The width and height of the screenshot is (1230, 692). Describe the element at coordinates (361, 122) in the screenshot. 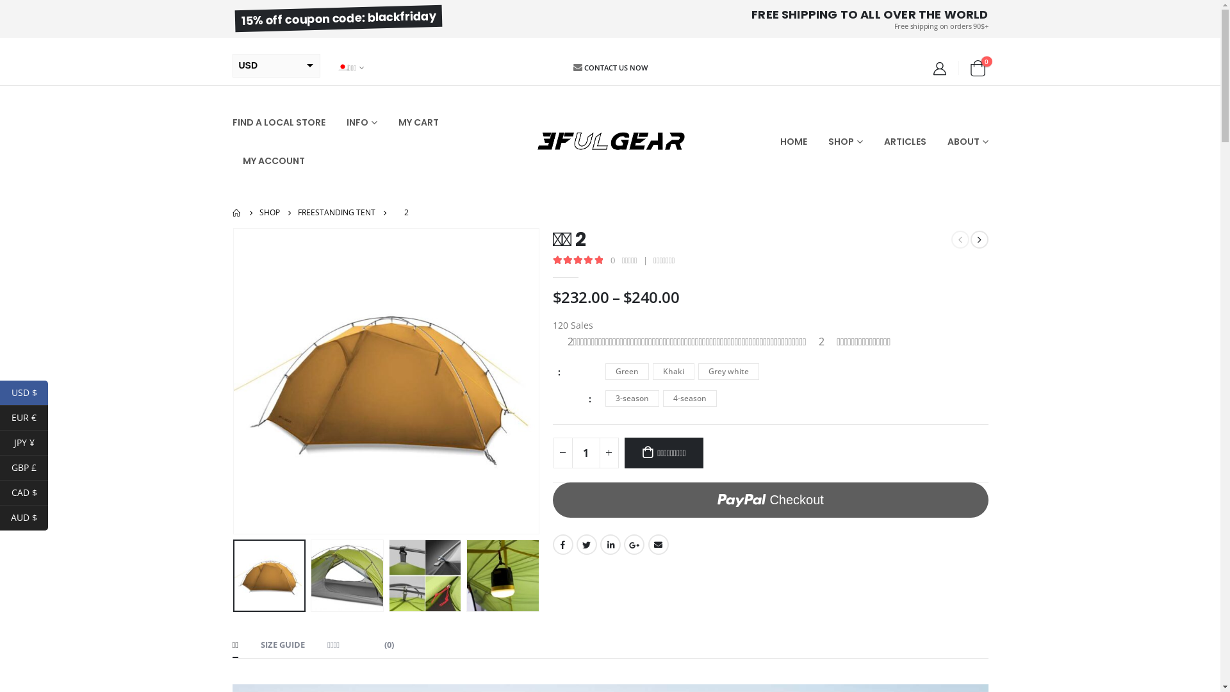

I see `INFO` at that location.